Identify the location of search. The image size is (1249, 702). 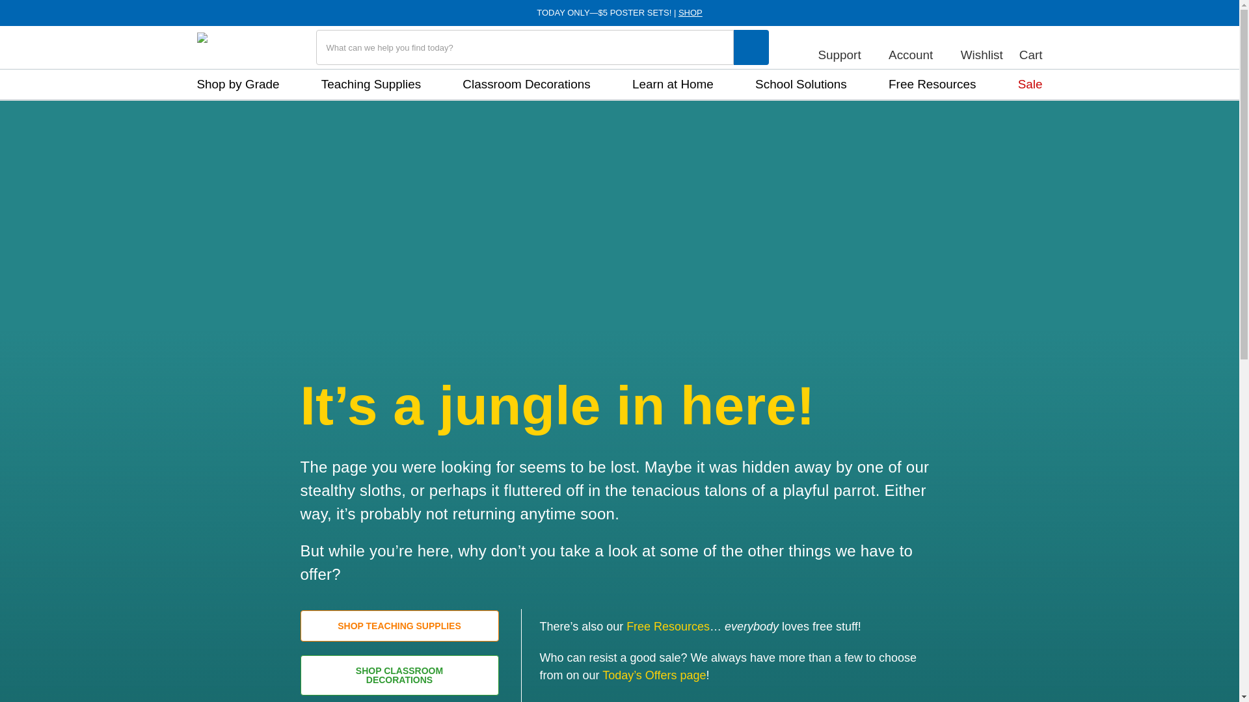
(751, 47).